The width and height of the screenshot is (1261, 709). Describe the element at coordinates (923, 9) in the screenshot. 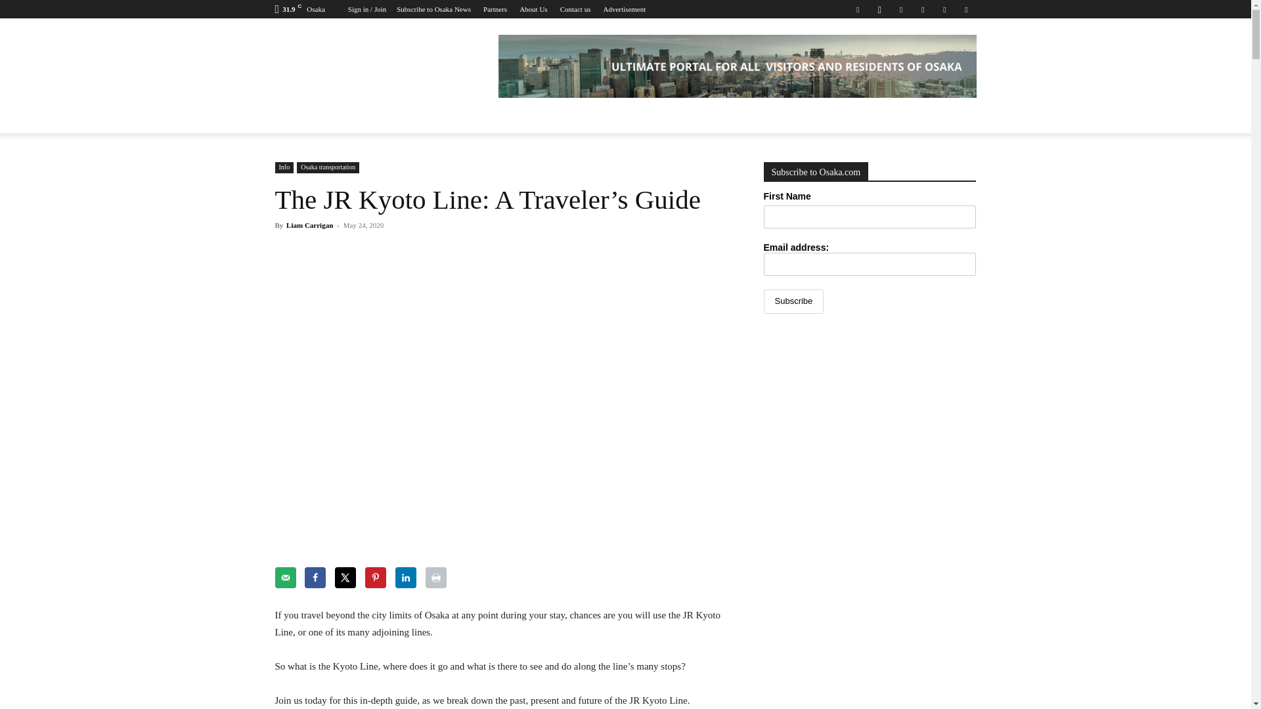

I see `Pinterest` at that location.